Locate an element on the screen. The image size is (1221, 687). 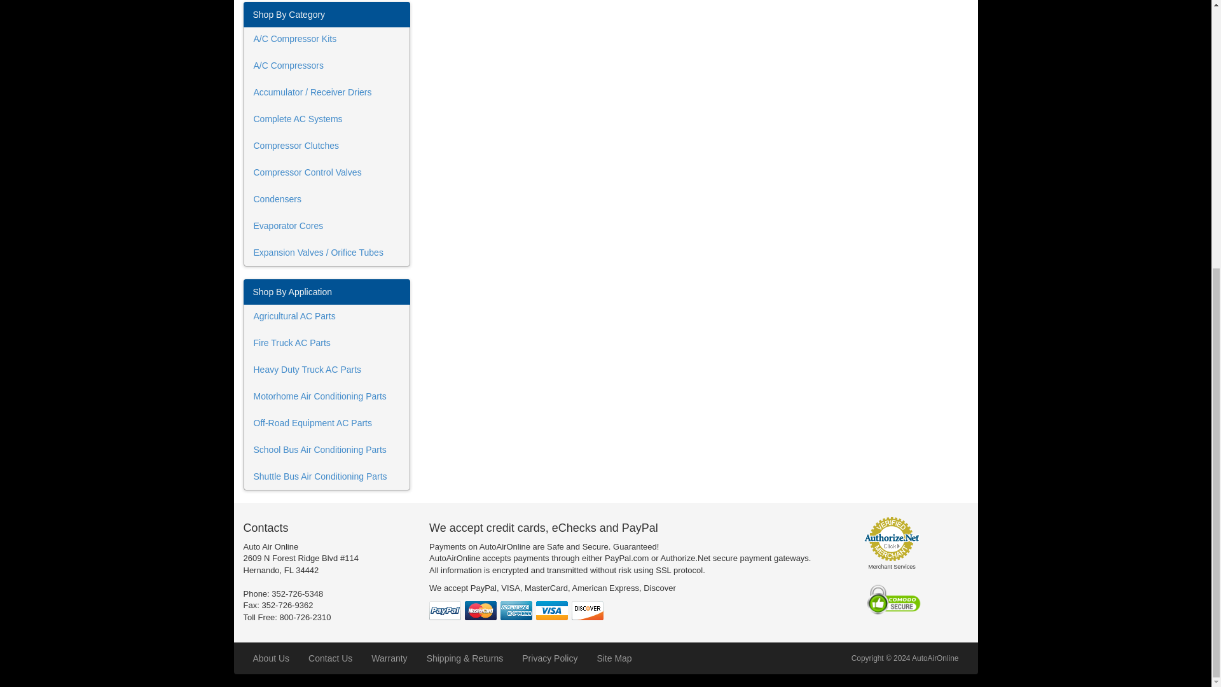
Automotive air conditioning fire truck ac parts is located at coordinates (327, 343).